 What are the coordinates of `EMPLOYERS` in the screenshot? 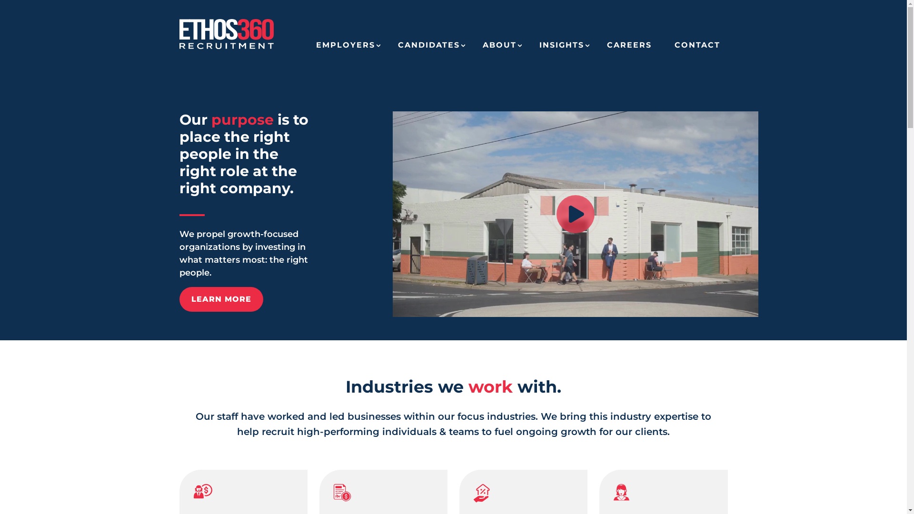 It's located at (346, 49).